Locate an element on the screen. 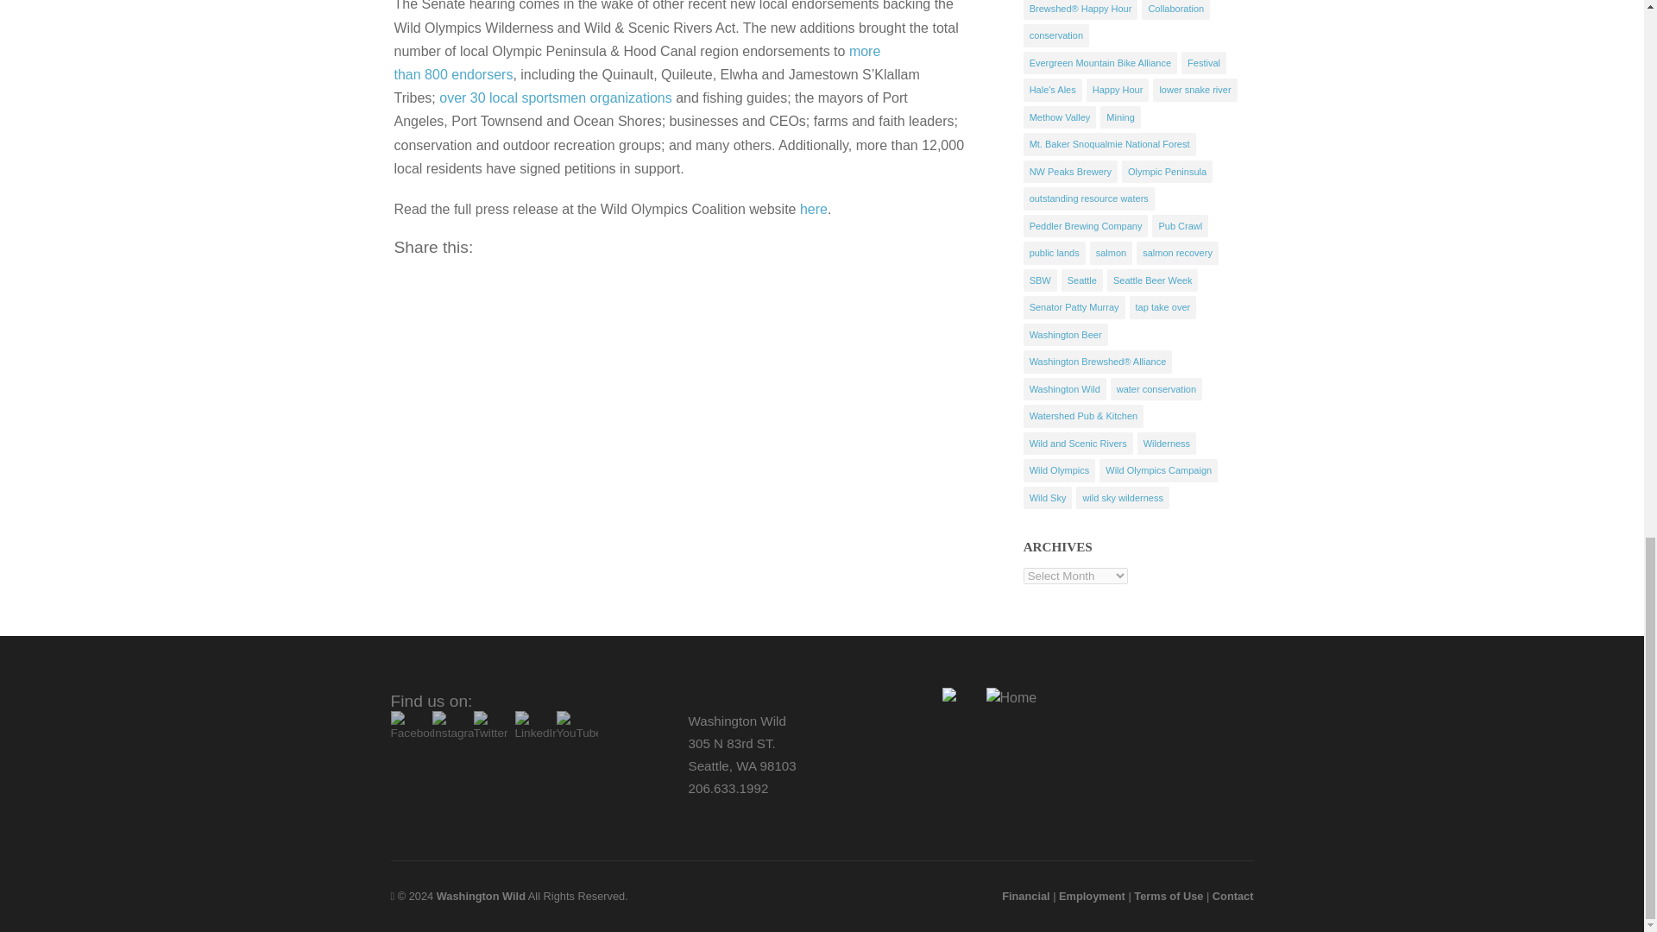 The height and width of the screenshot is (932, 1657). Twitter is located at coordinates (493, 734).